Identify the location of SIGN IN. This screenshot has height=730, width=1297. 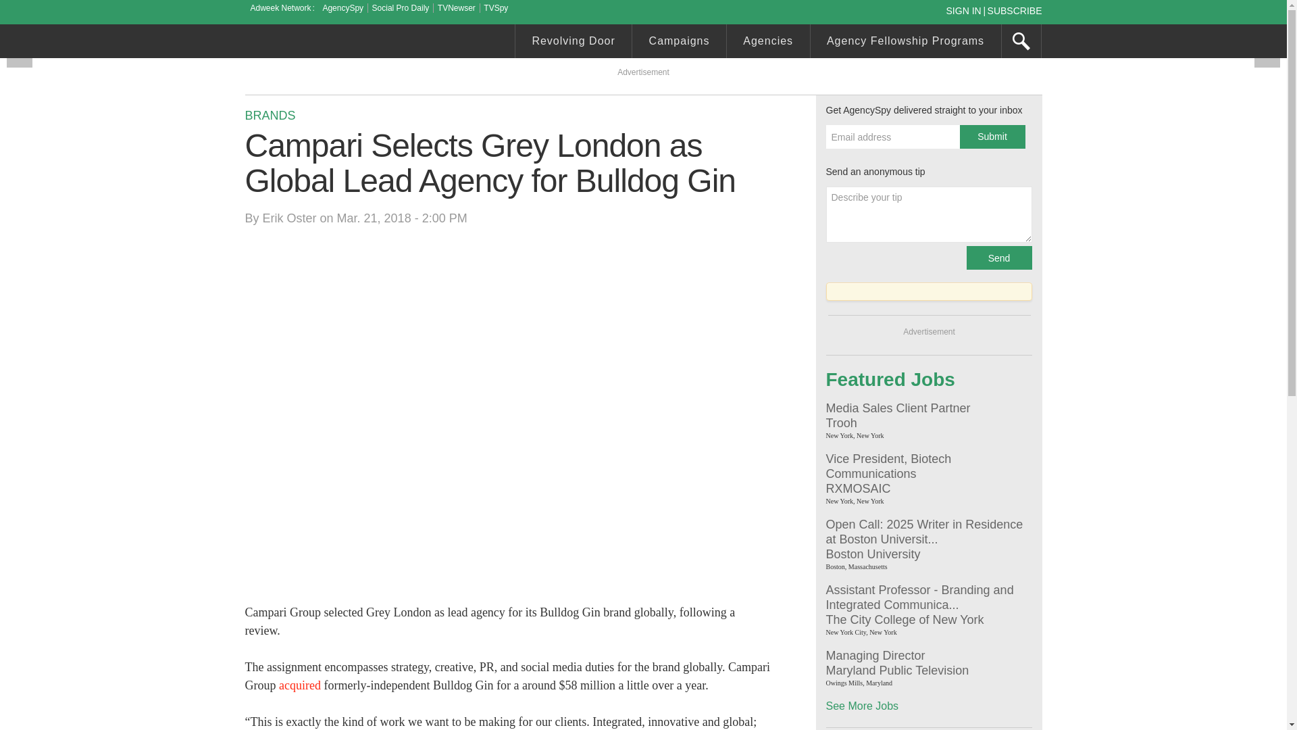
(966, 10).